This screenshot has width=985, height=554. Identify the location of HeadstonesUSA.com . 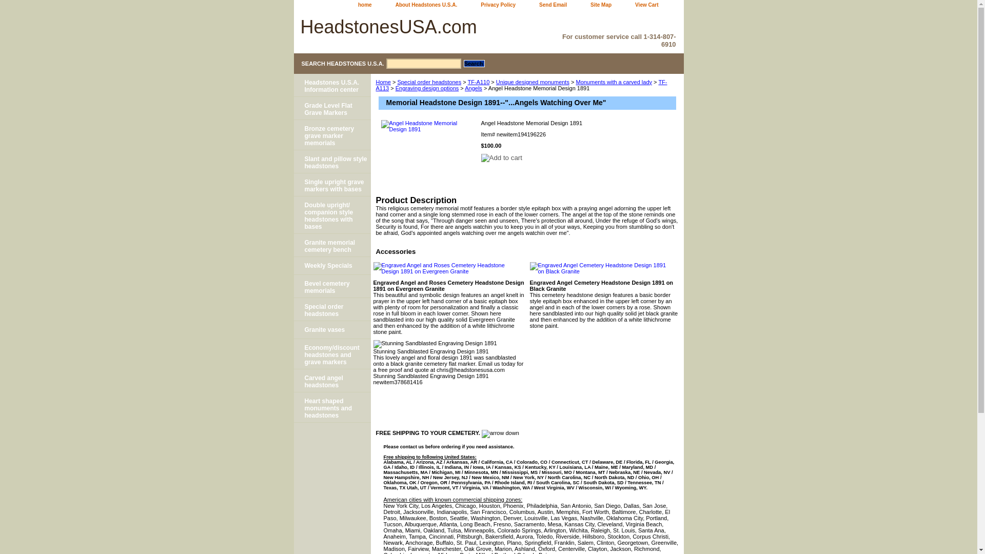
(422, 28).